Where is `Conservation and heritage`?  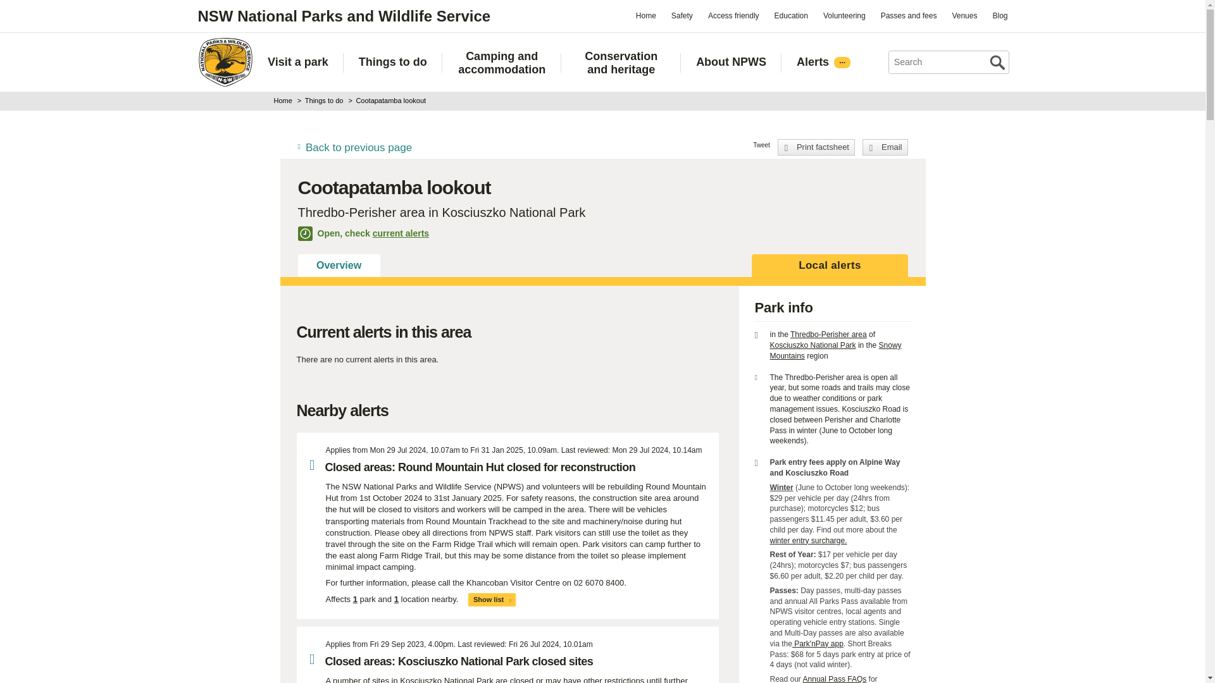 Conservation and heritage is located at coordinates (621, 63).